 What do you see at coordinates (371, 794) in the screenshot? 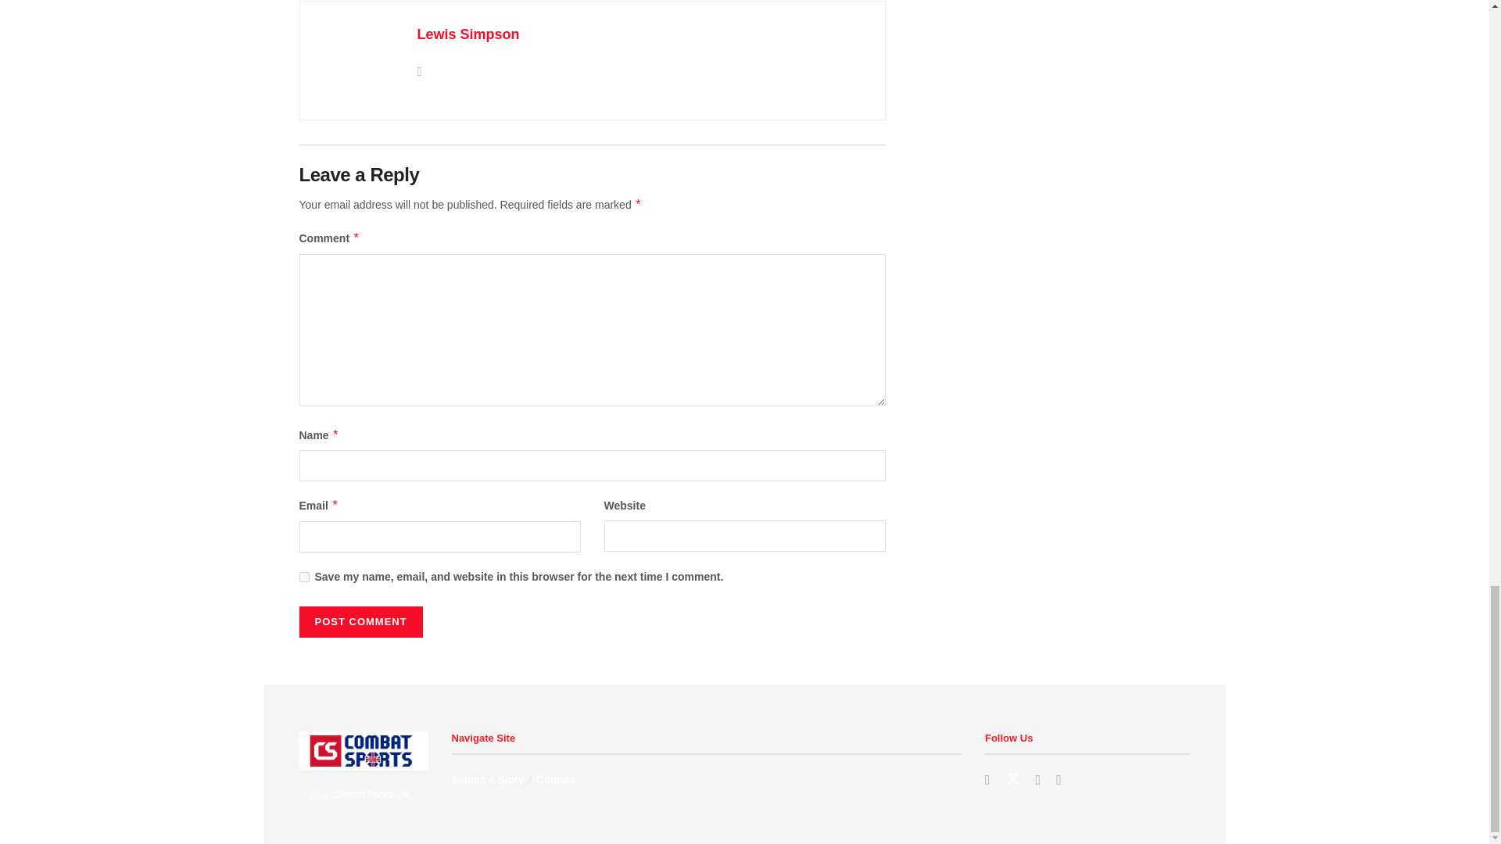
I see `Your main source of UK combat sports news.` at bounding box center [371, 794].